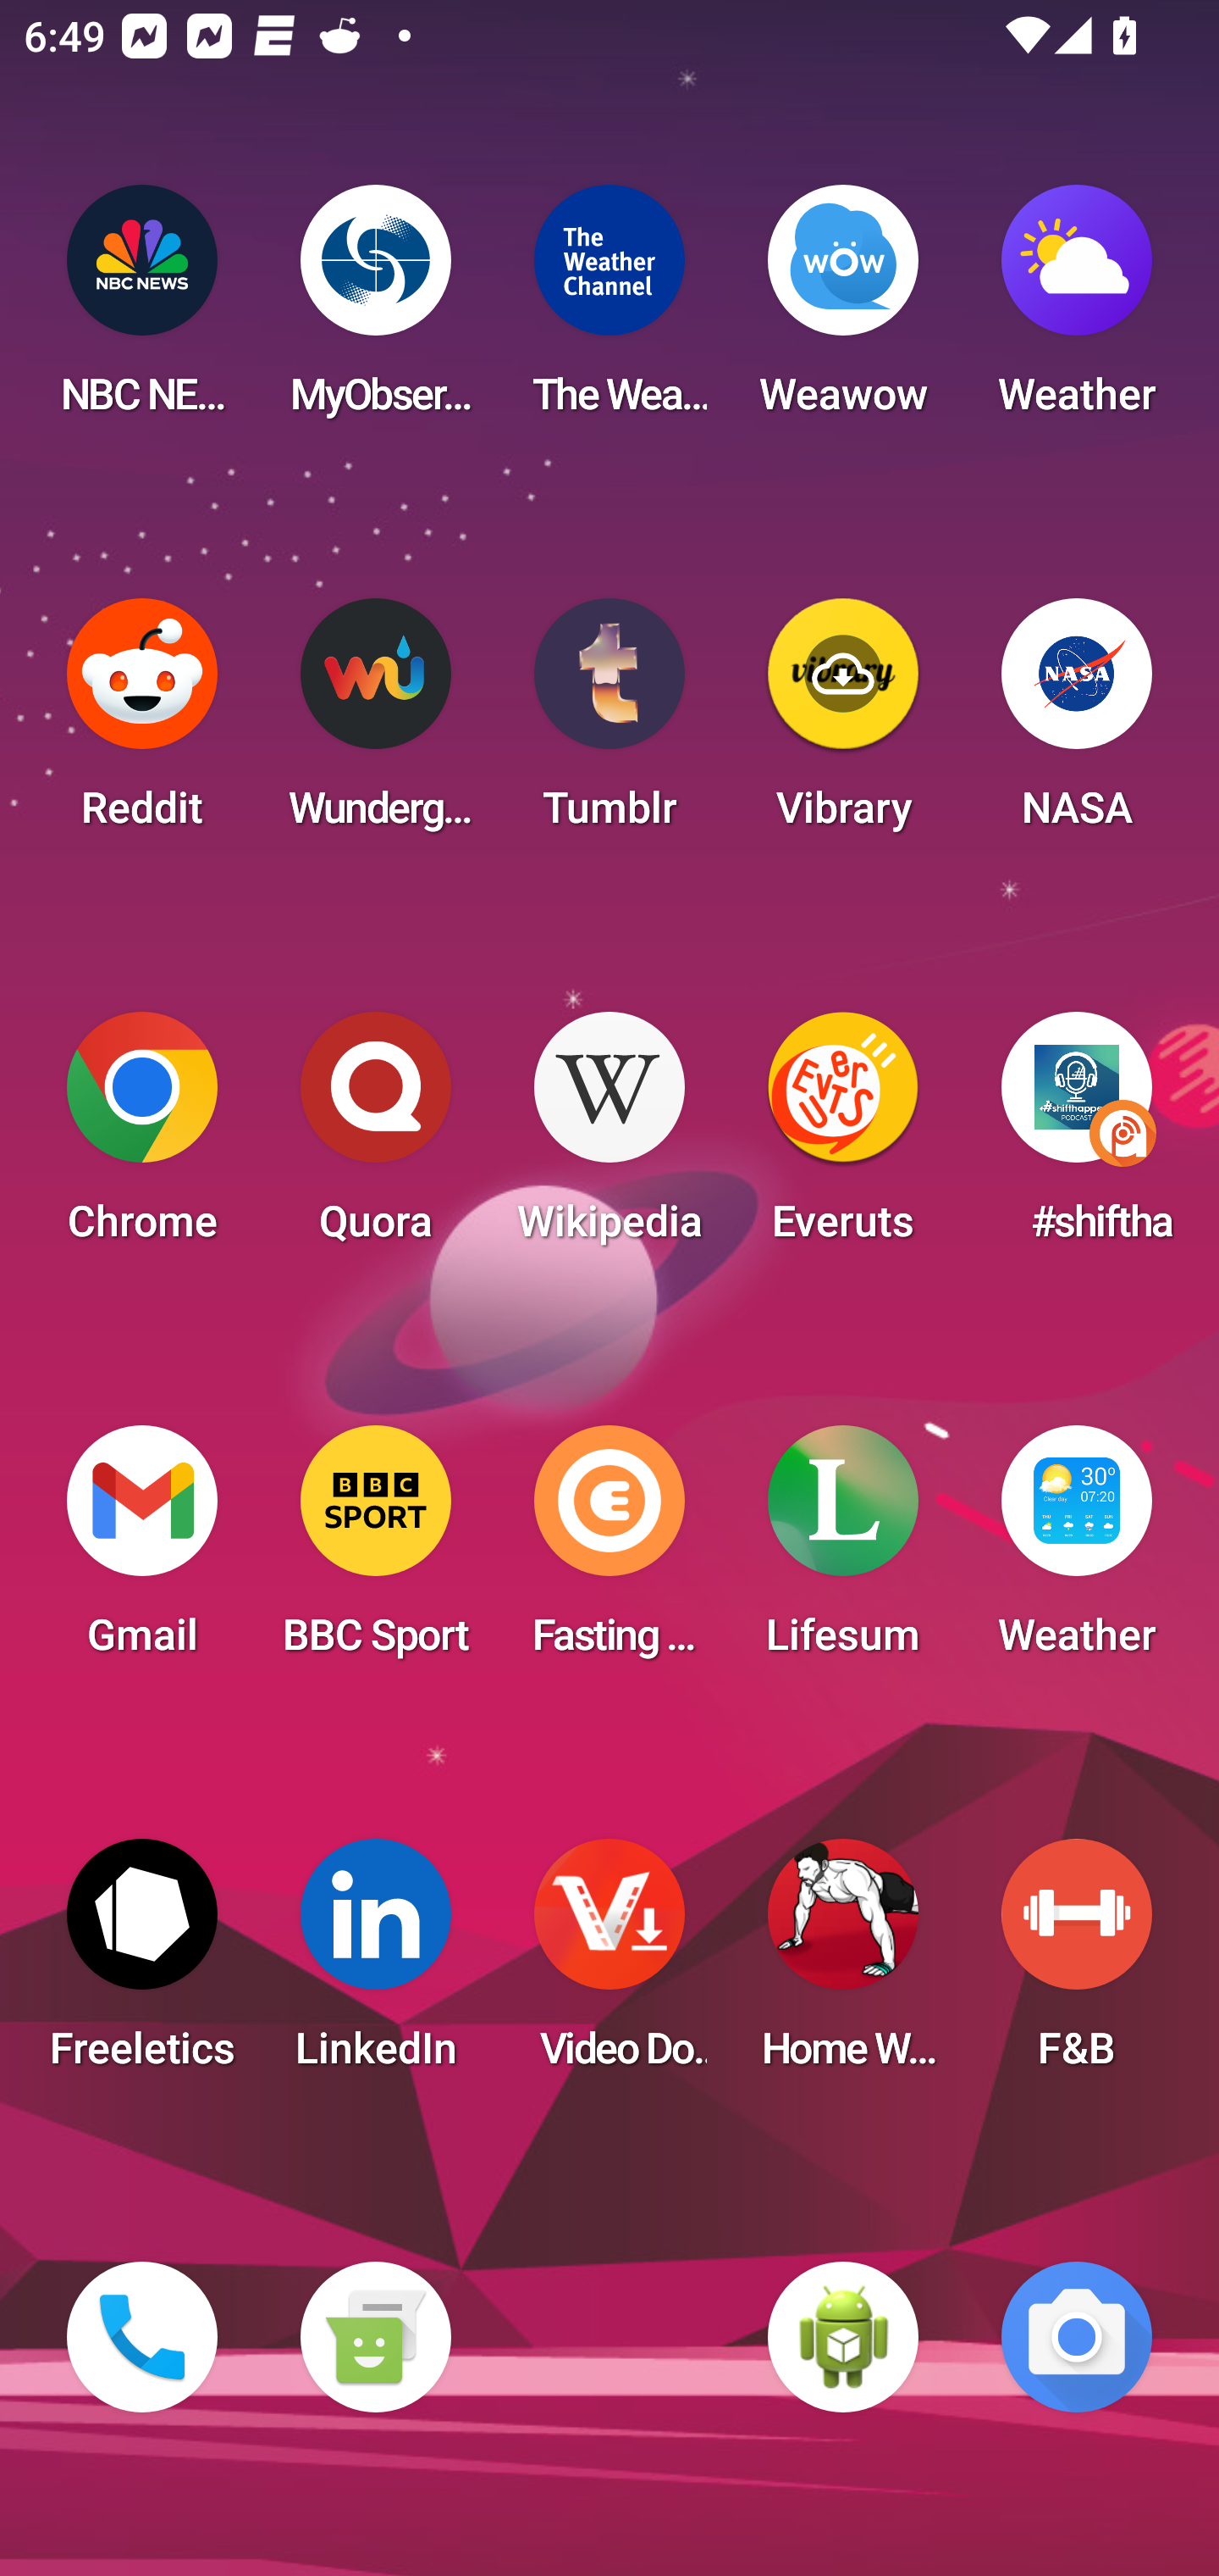 This screenshot has width=1219, height=2576. I want to click on Everuts, so click(843, 1137).